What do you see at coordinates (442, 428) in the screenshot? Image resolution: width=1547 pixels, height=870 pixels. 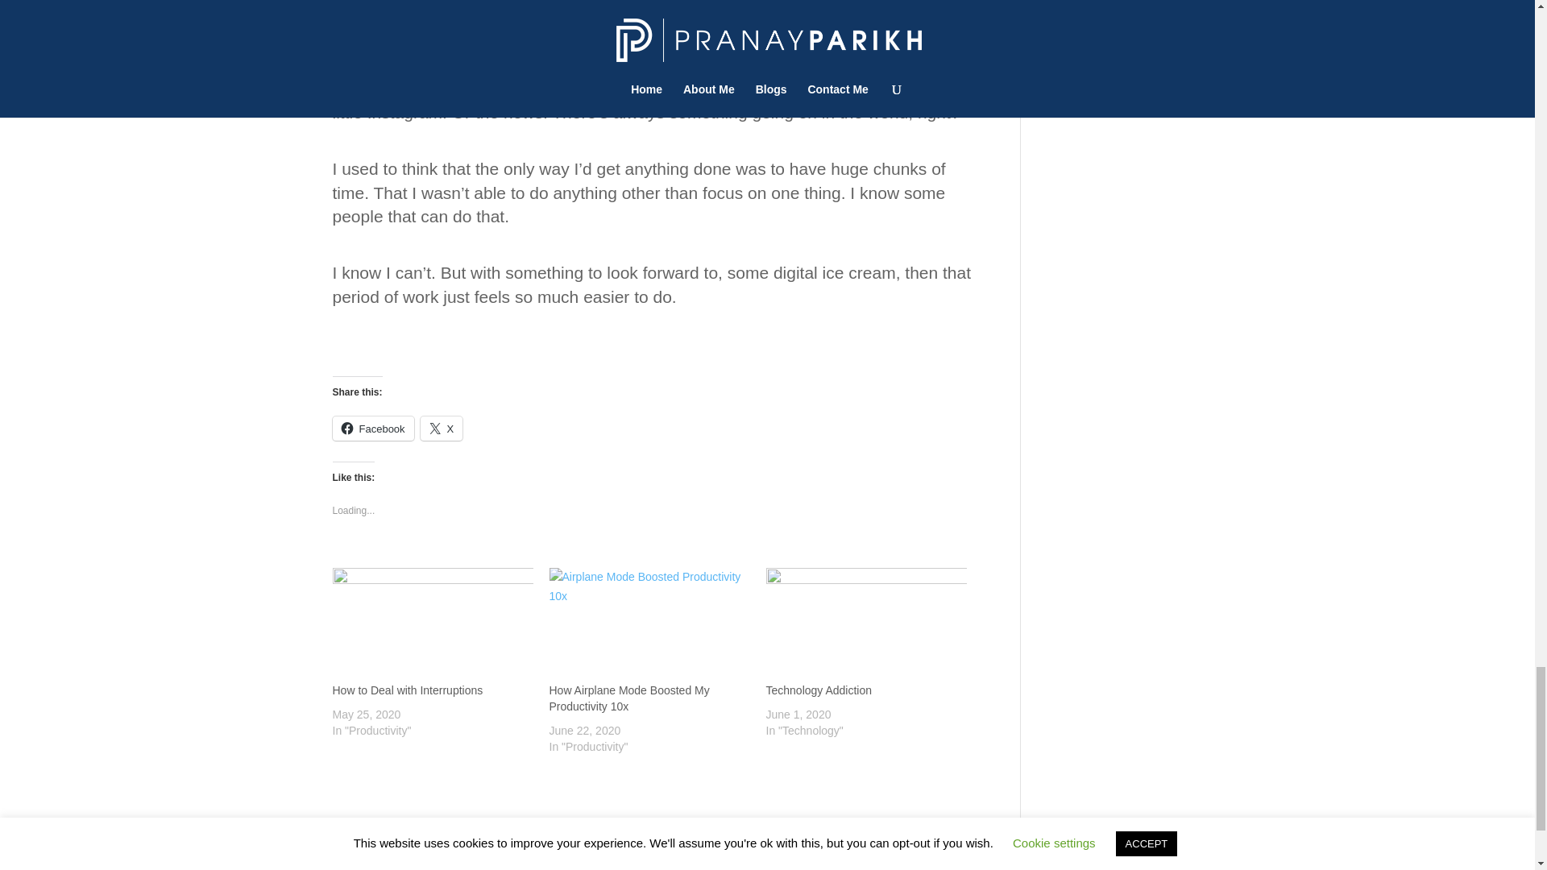 I see `Click to share on X` at bounding box center [442, 428].